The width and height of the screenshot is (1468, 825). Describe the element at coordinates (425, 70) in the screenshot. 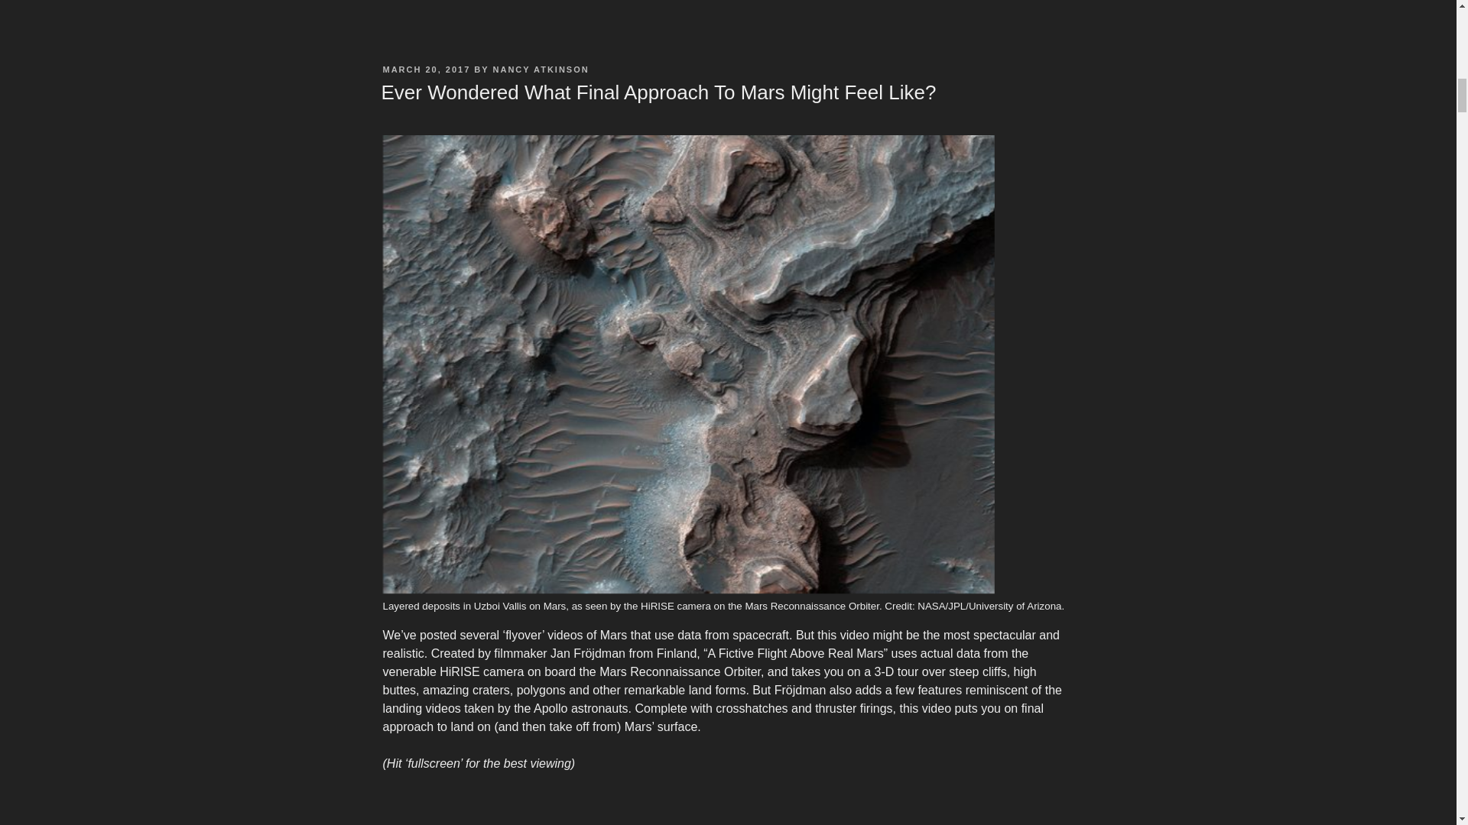

I see `MARCH 20, 2017` at that location.